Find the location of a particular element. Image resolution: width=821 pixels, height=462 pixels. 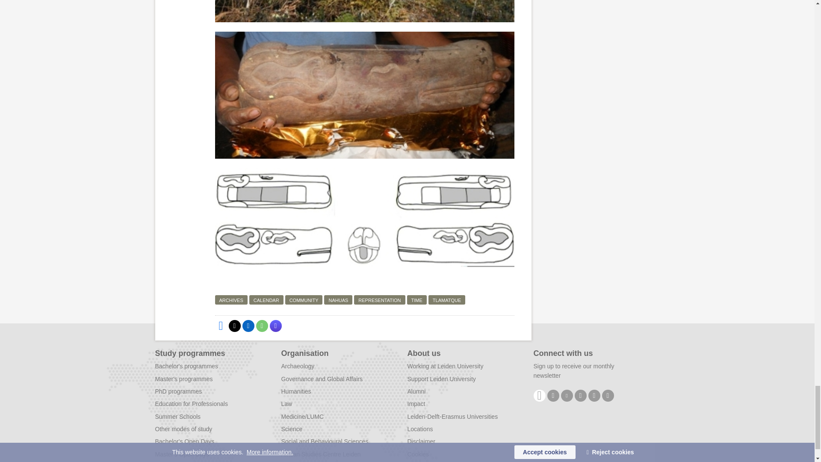

Share by Mastodon is located at coordinates (275, 326).